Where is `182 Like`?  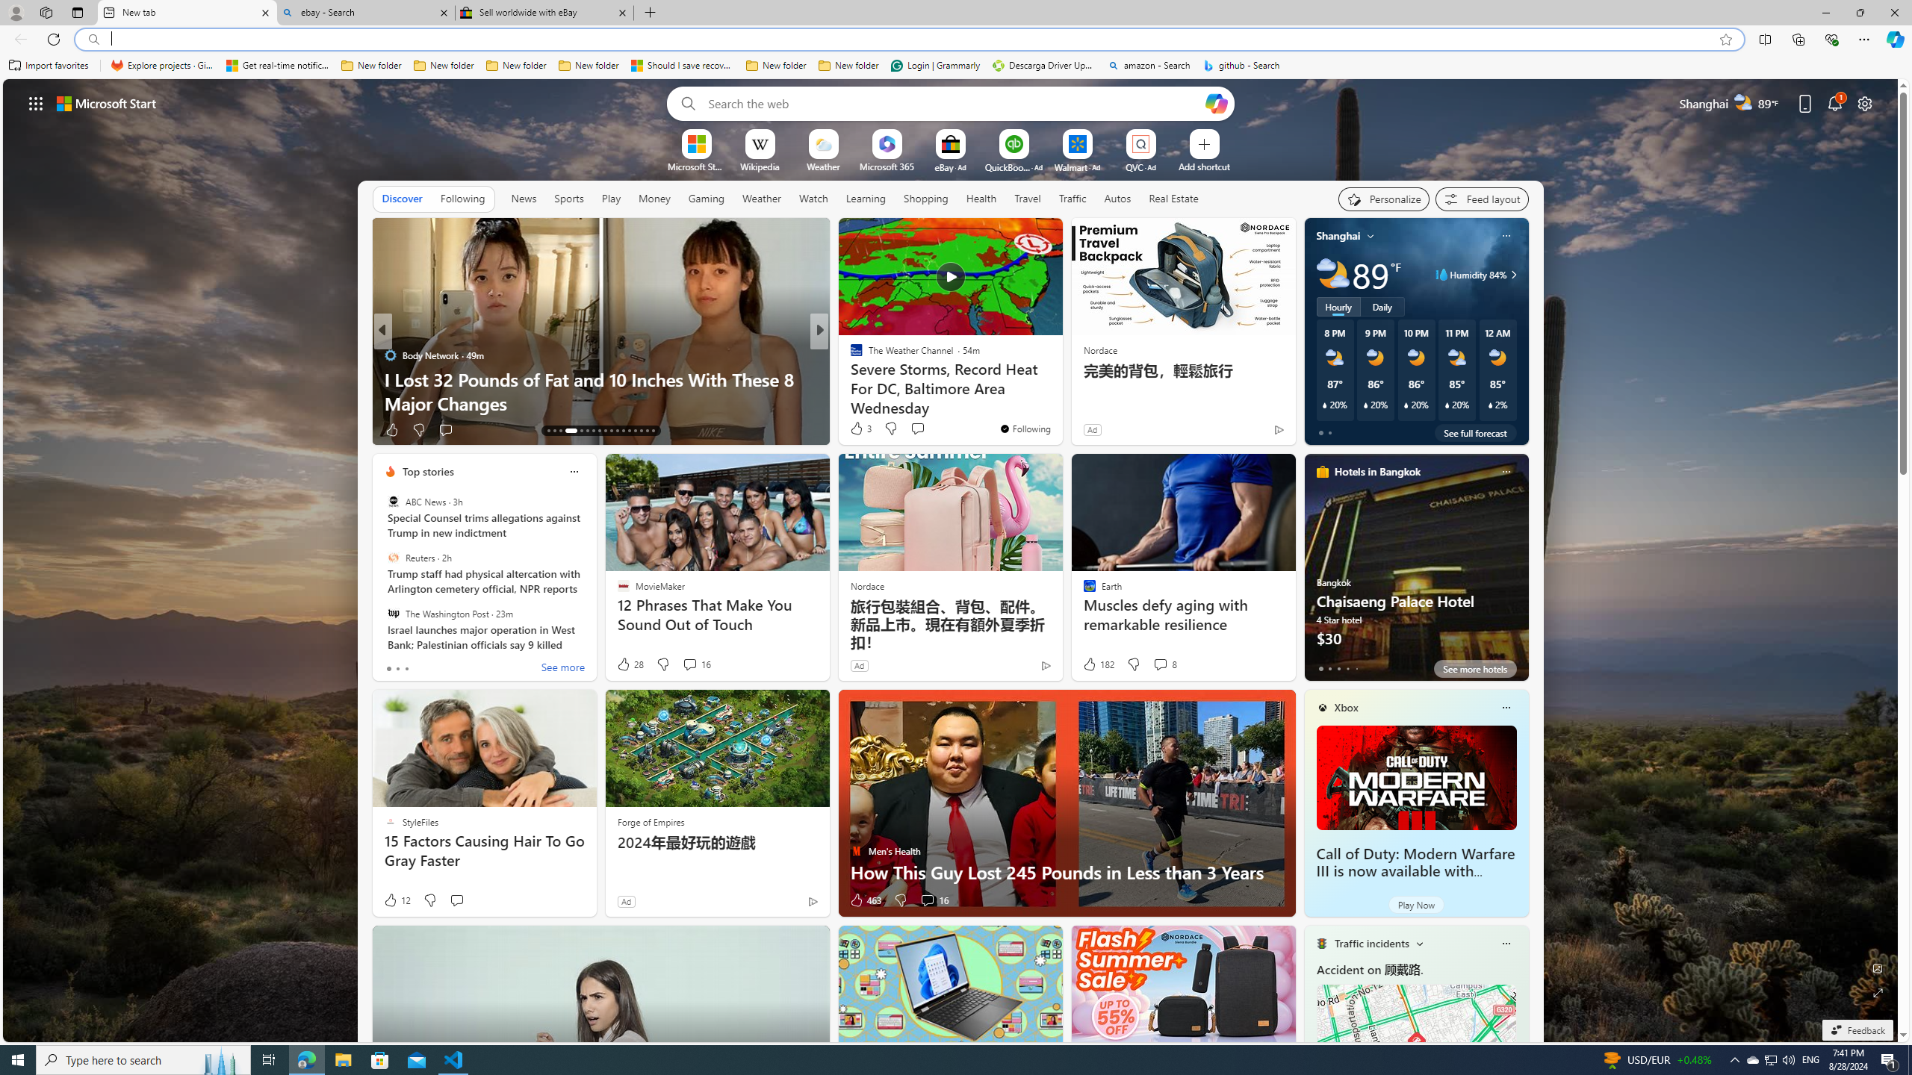
182 Like is located at coordinates (1097, 664).